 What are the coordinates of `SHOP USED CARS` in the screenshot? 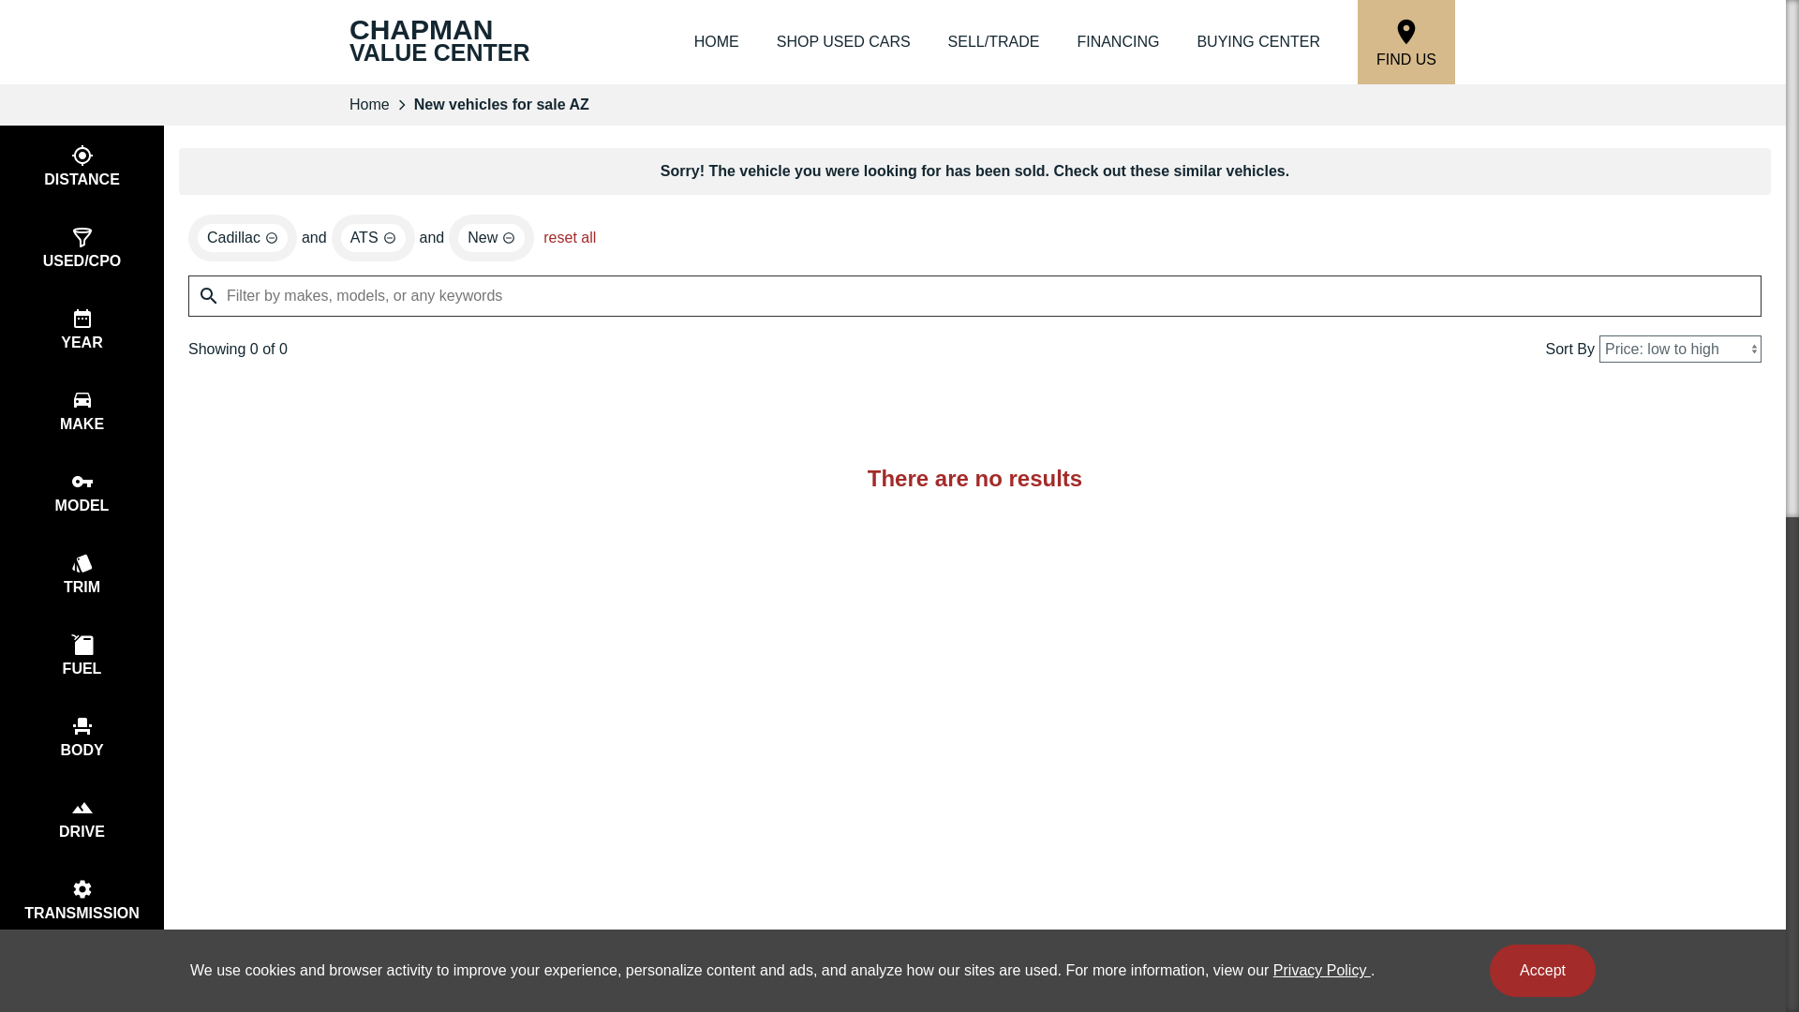 It's located at (373, 237).